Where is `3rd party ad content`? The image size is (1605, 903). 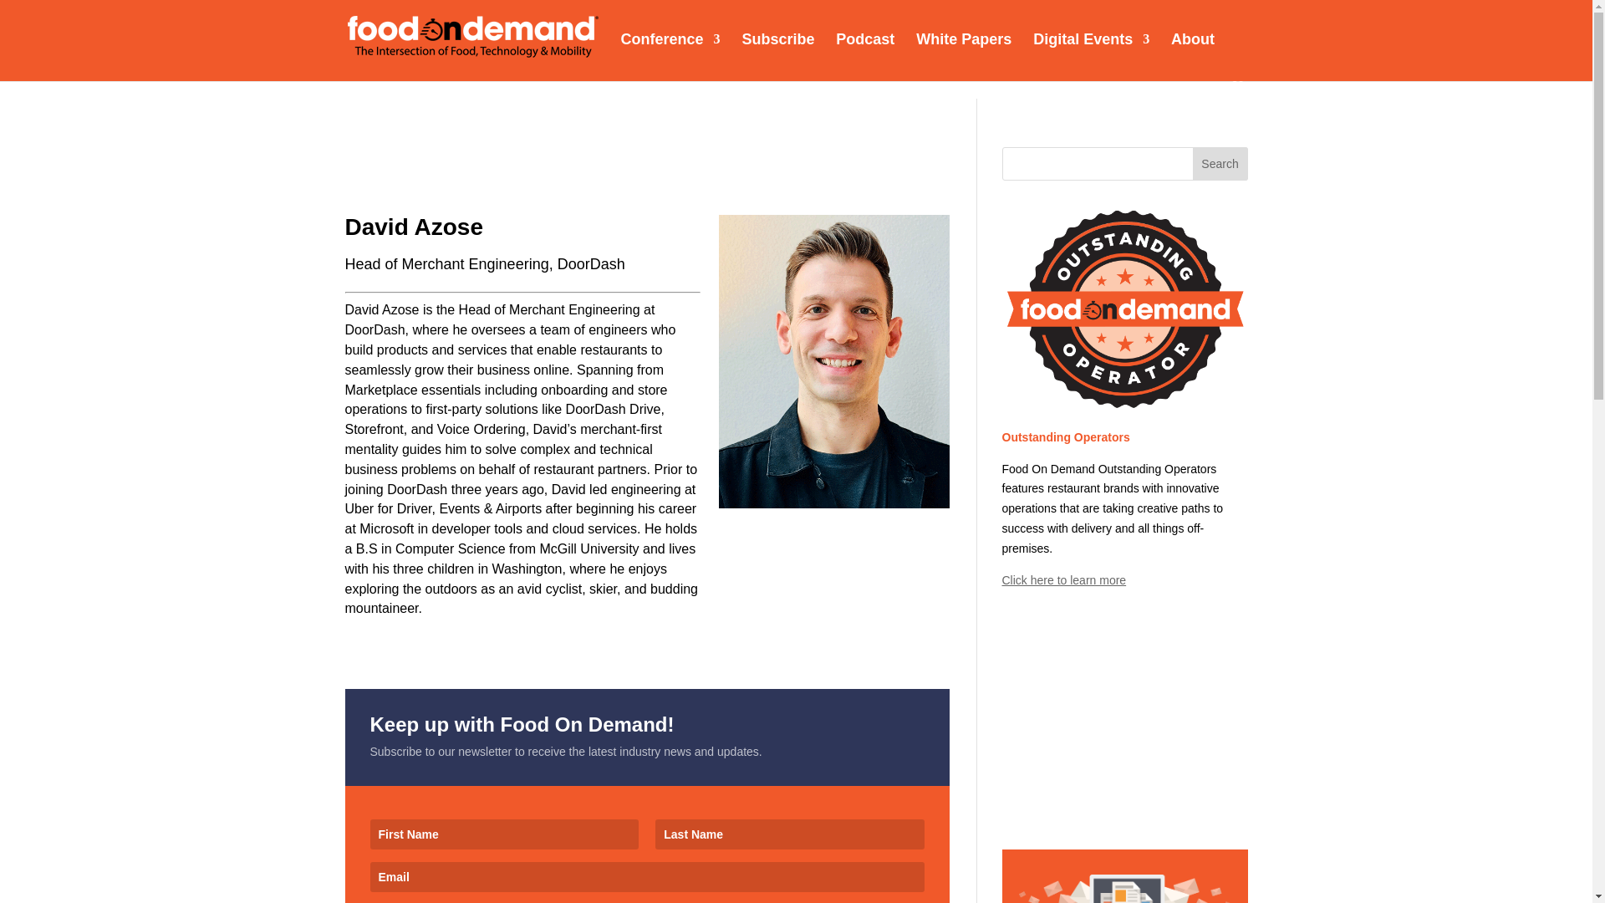
3rd party ad content is located at coordinates (1123, 719).